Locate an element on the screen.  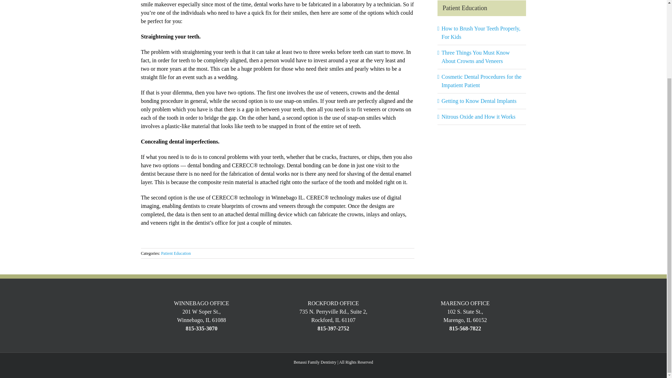
How to Brush Your Teeth Properly, For Kids is located at coordinates (481, 33).